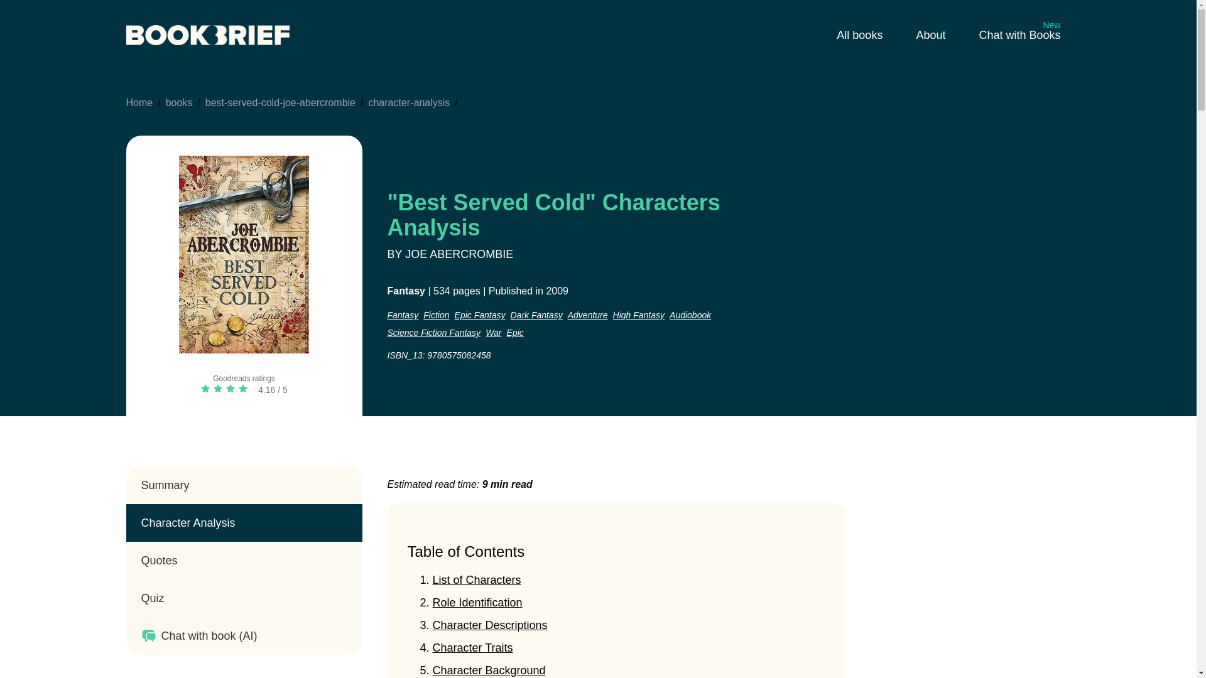  I want to click on Science Fiction Fantasy, so click(433, 333).